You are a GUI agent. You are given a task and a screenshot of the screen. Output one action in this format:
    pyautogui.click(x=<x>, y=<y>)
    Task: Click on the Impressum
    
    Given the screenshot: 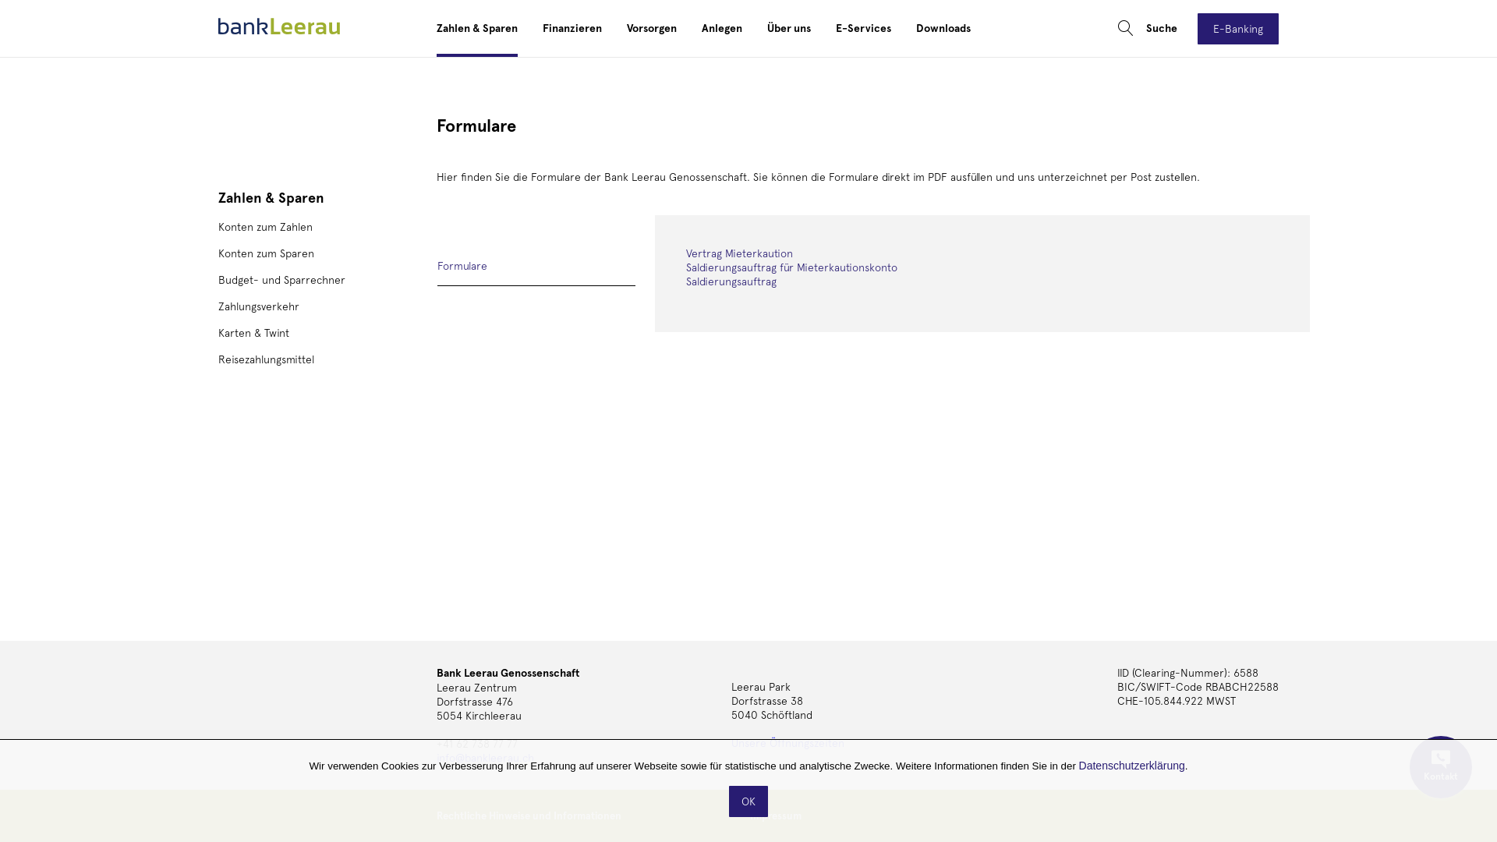 What is the action you would take?
    pyautogui.click(x=776, y=815)
    